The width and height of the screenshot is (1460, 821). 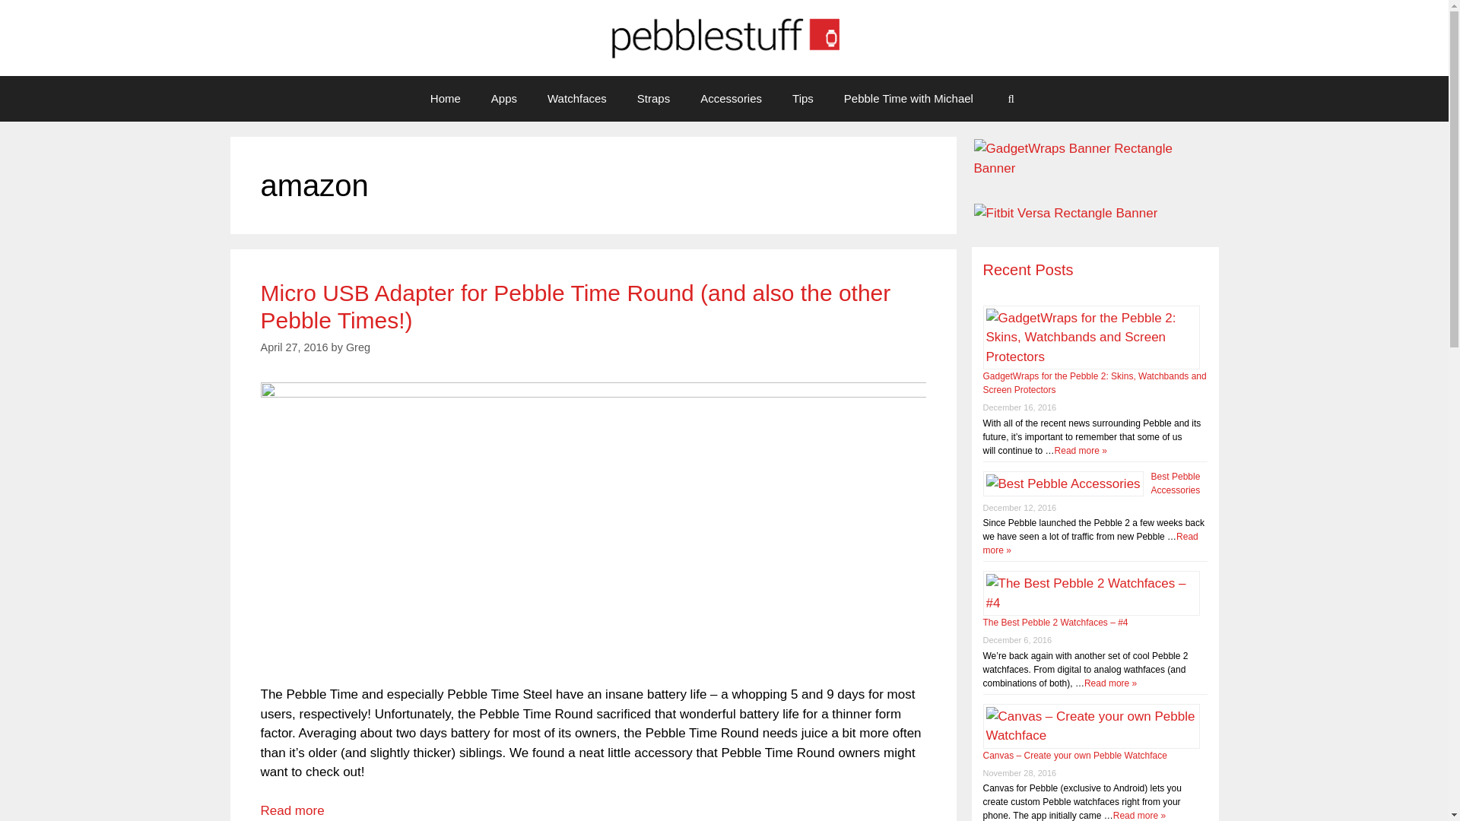 I want to click on Daily usage reviews, so click(x=908, y=99).